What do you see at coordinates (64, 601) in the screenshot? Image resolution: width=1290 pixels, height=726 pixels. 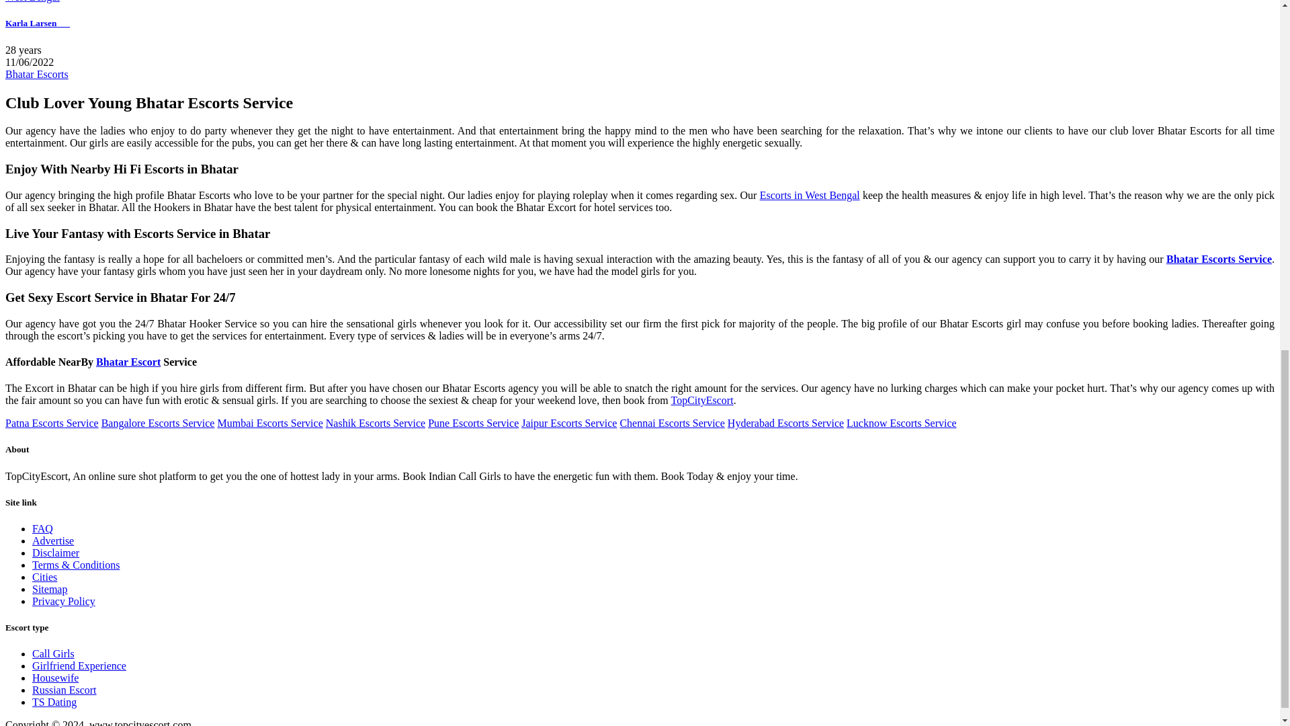 I see `Privacy Policy` at bounding box center [64, 601].